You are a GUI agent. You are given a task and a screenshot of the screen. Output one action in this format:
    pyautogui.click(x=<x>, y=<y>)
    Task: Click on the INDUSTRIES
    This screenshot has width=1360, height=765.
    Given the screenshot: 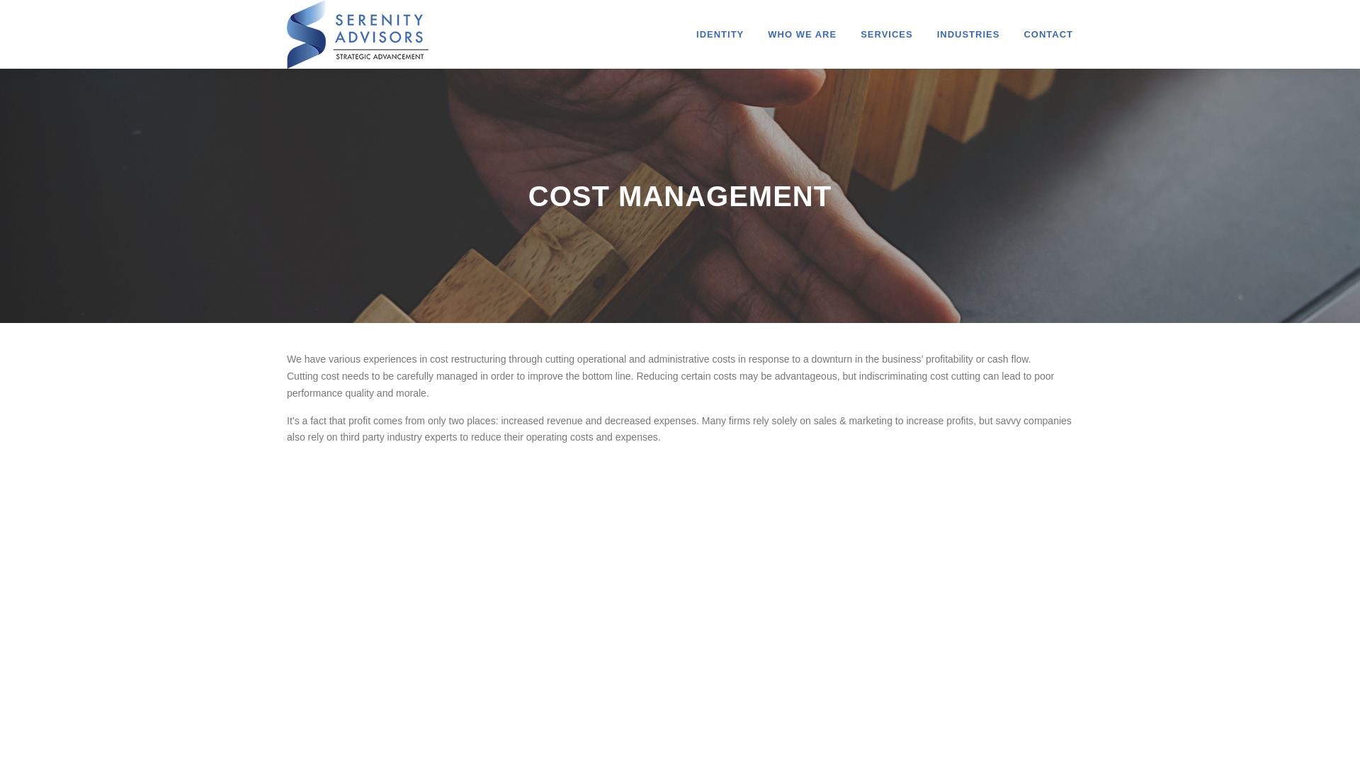 What is the action you would take?
    pyautogui.click(x=968, y=34)
    